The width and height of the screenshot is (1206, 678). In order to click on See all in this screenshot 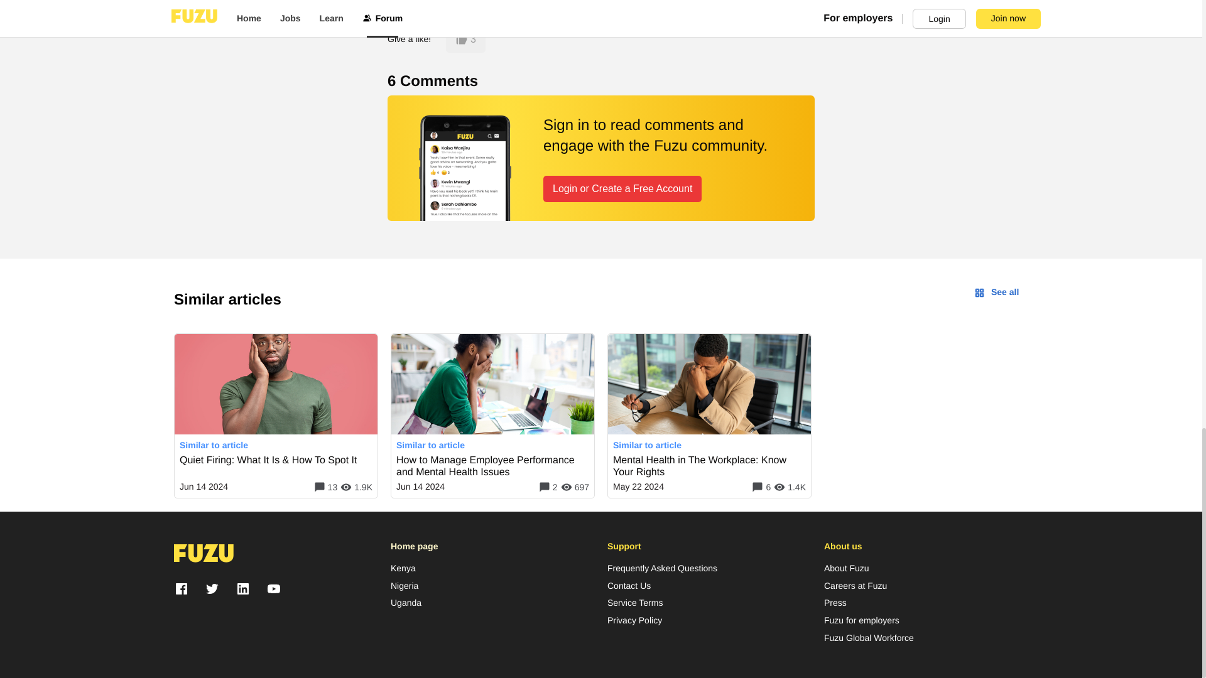, I will do `click(996, 293)`.